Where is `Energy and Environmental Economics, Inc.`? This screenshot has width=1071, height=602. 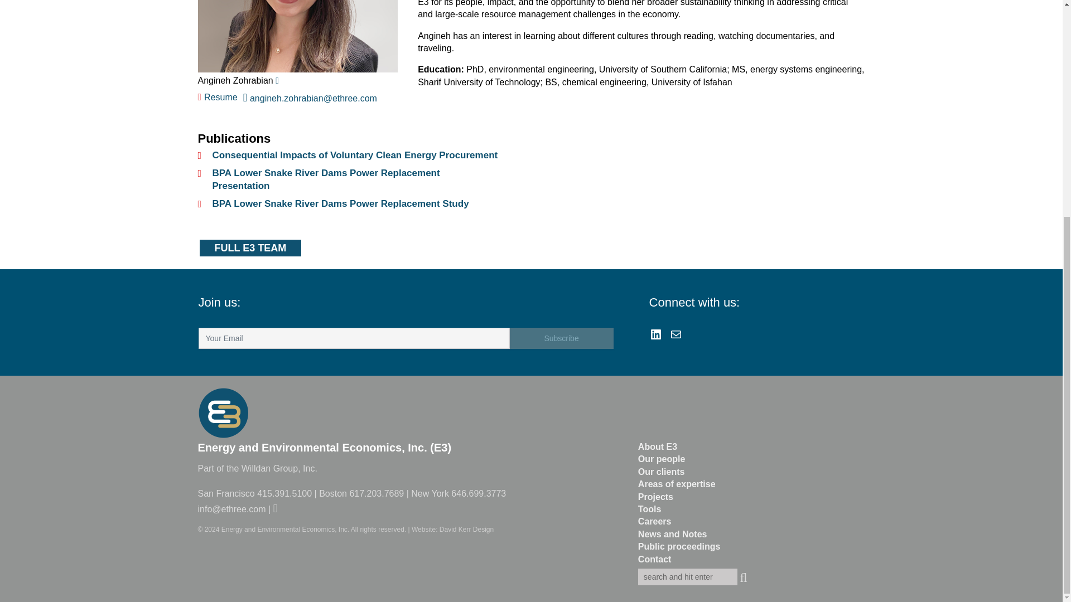 Energy and Environmental Economics, Inc. is located at coordinates (285, 529).